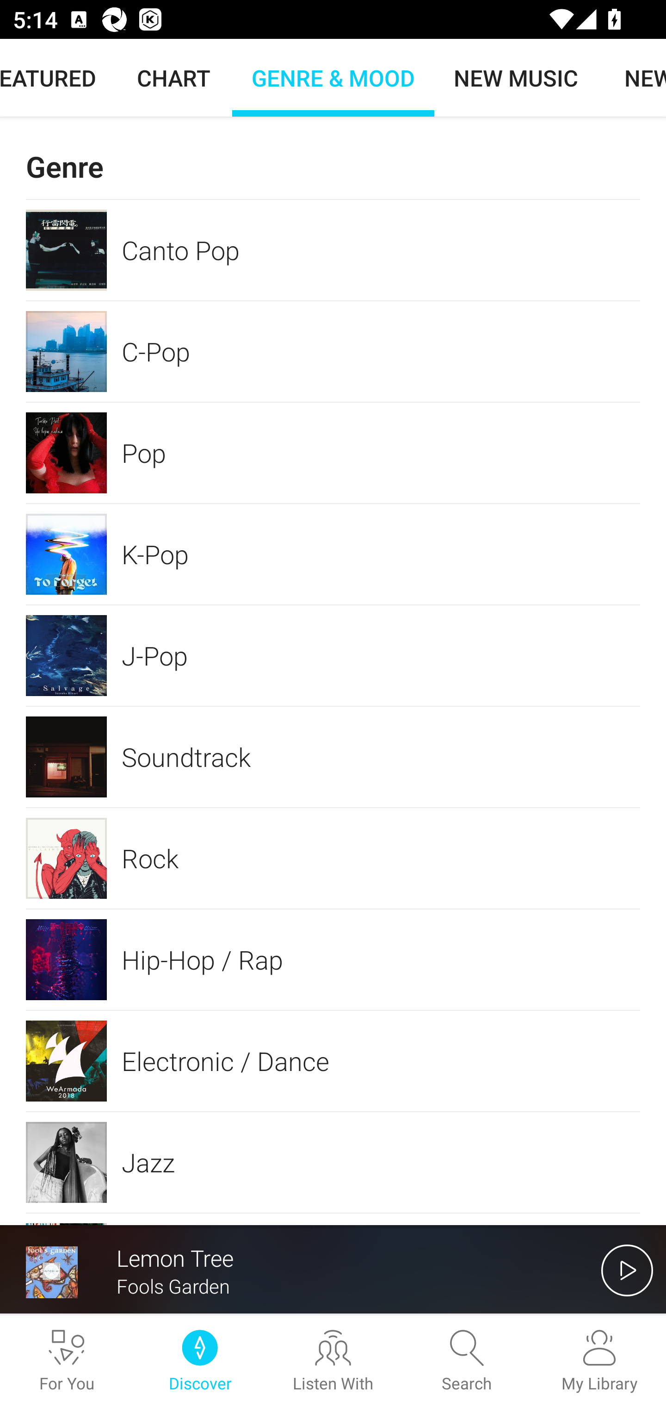 Image resolution: width=666 pixels, height=1407 pixels. What do you see at coordinates (466, 1361) in the screenshot?
I see `Search` at bounding box center [466, 1361].